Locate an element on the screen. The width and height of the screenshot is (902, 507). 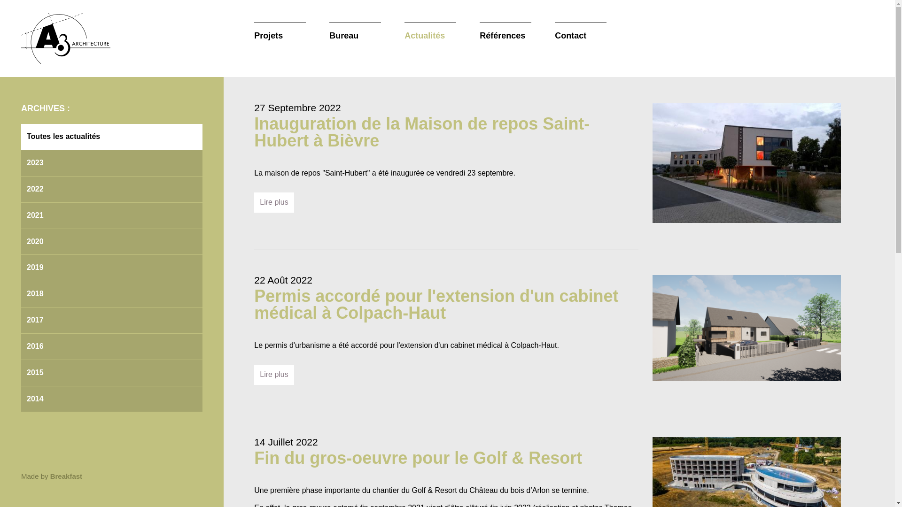
A3 Architecture is located at coordinates (66, 38).